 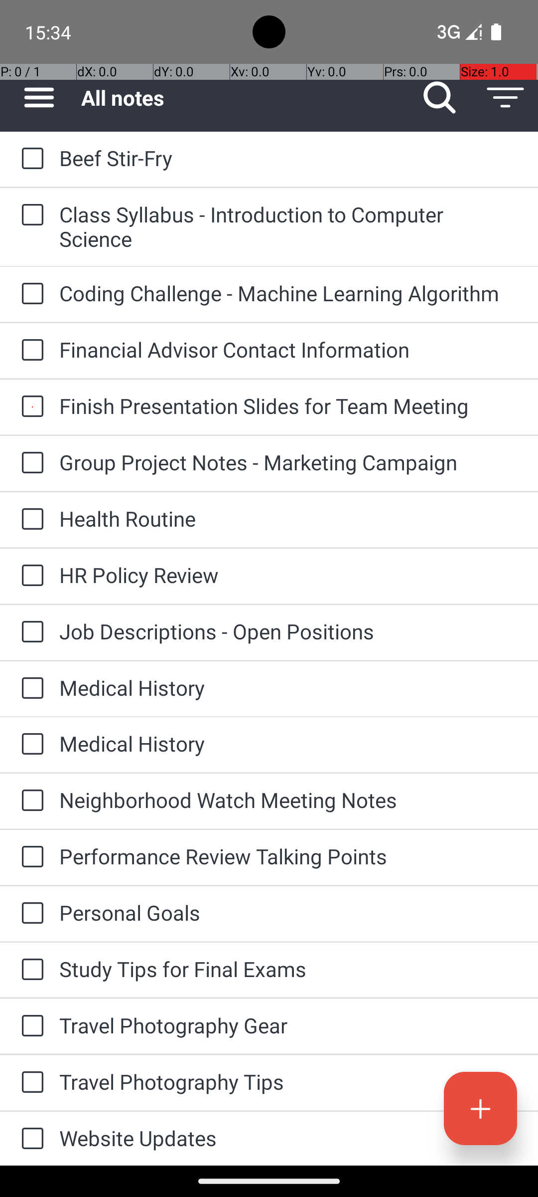 I want to click on Health Routine, so click(x=289, y=519).